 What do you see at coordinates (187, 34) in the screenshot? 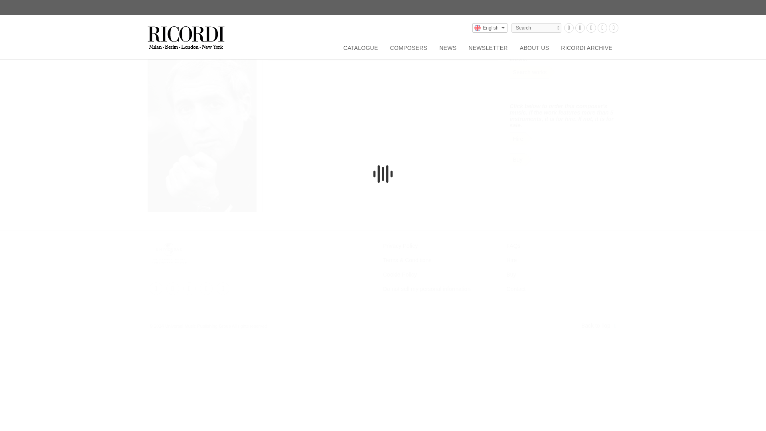
I see `return to the homepage` at bounding box center [187, 34].